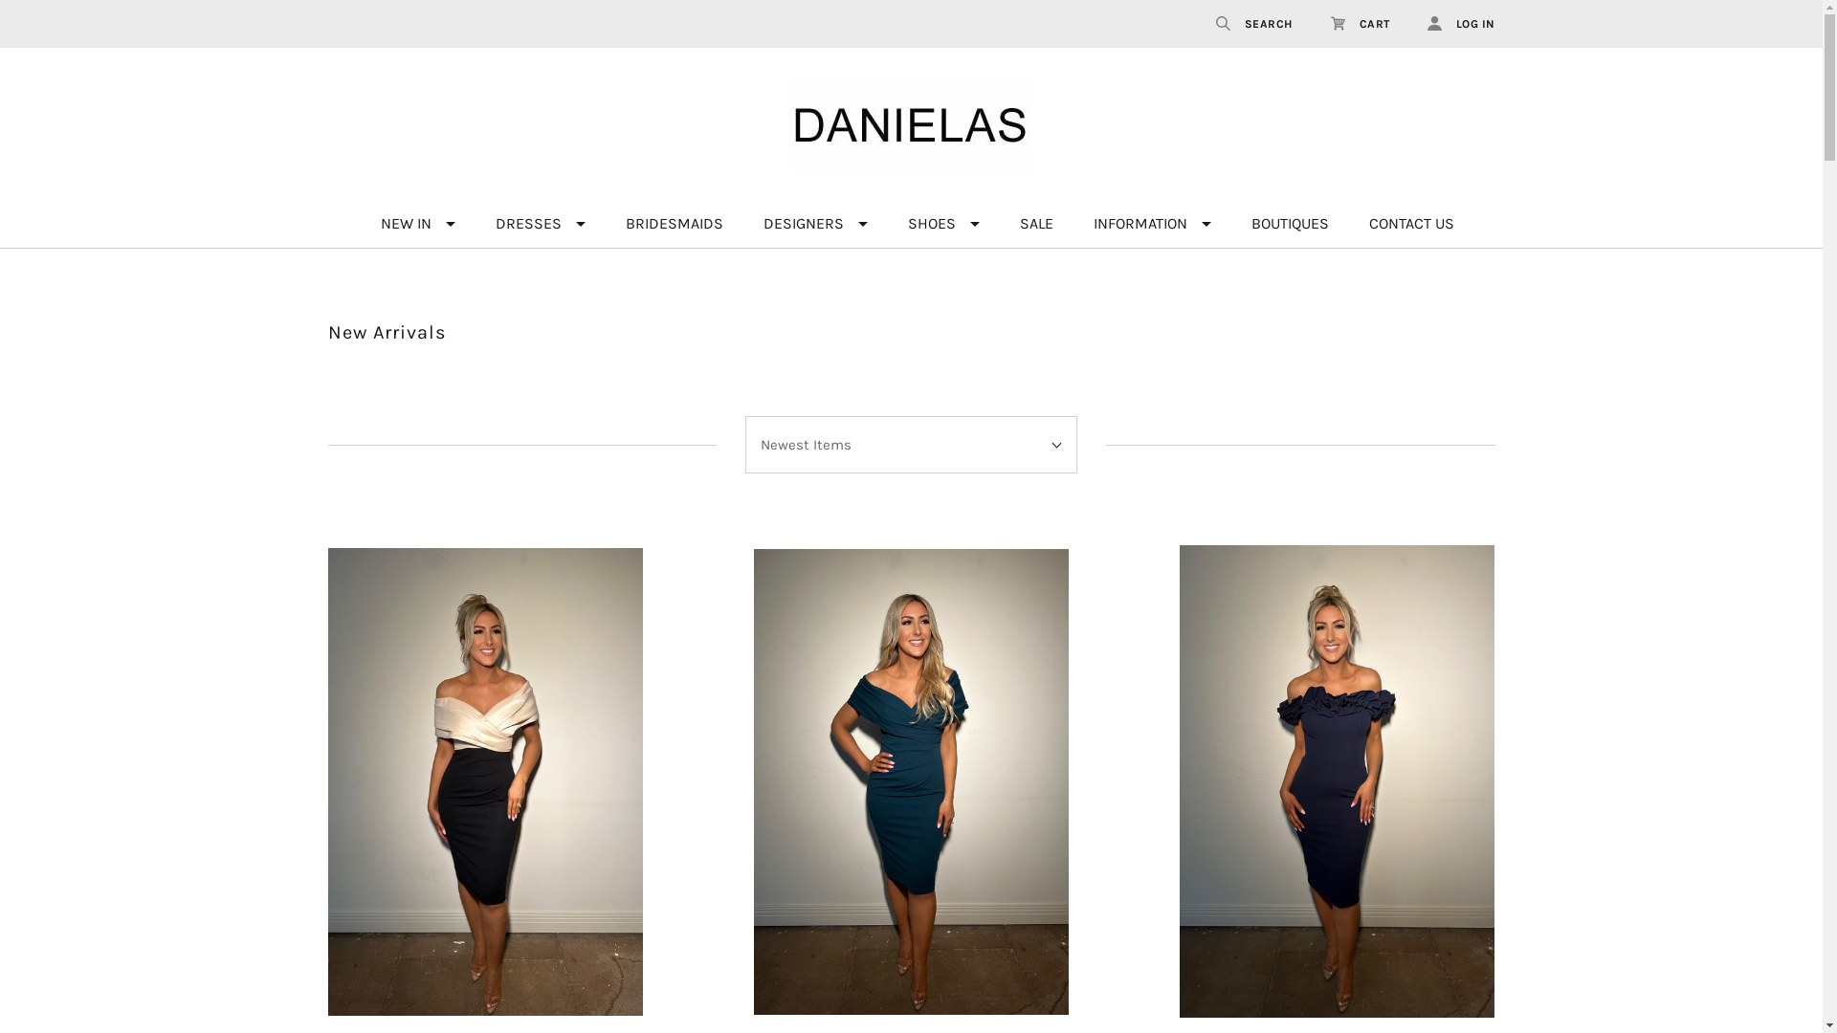  Describe the element at coordinates (815, 224) in the screenshot. I see `DESIGNERS` at that location.